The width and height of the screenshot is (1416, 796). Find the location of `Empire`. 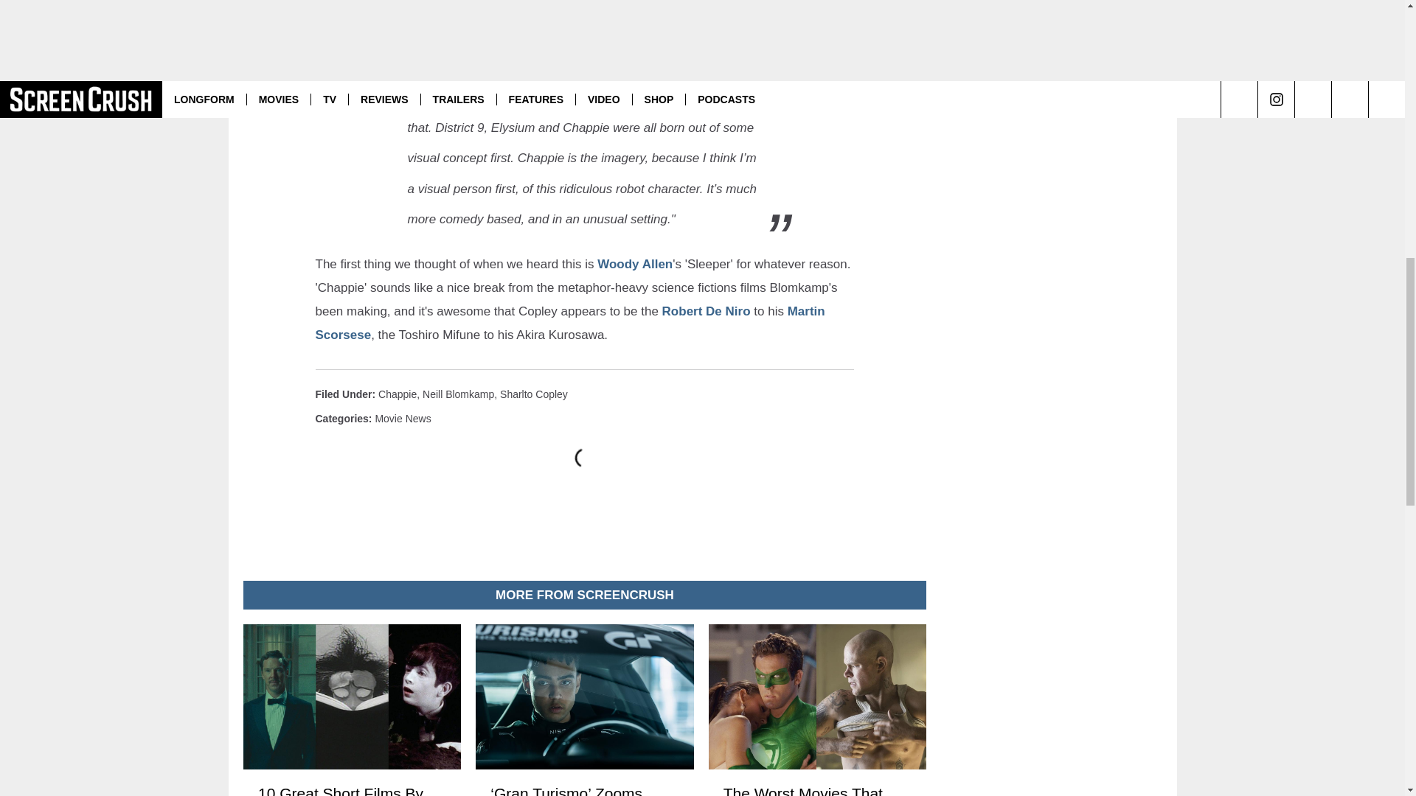

Empire is located at coordinates (671, 15).